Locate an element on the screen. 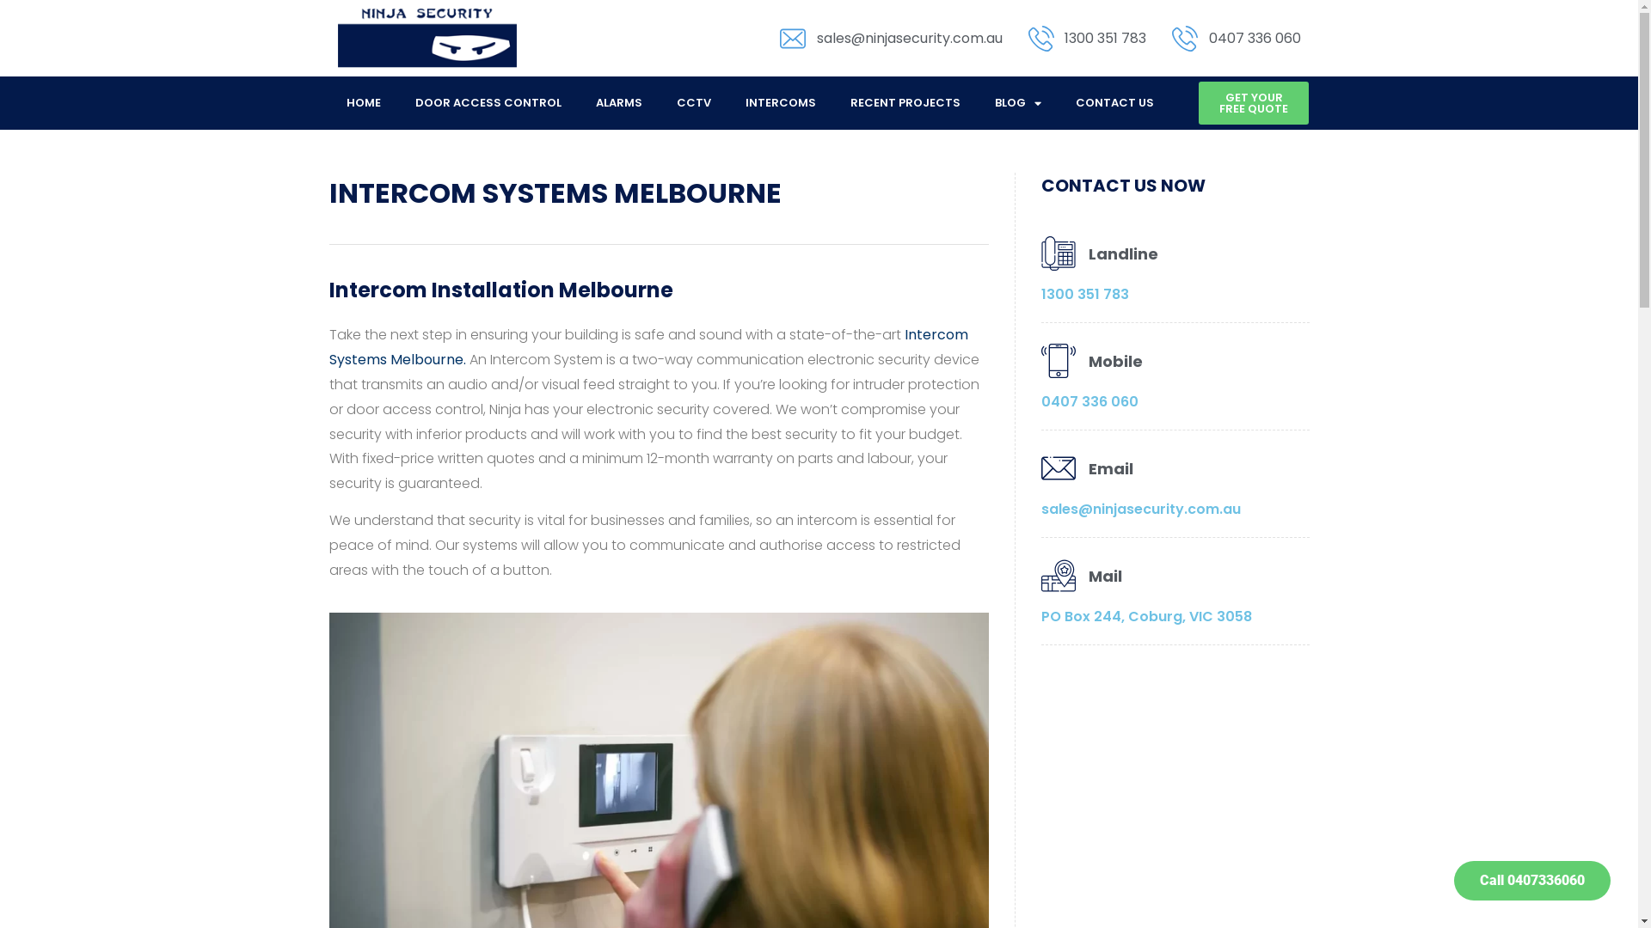 Image resolution: width=1651 pixels, height=928 pixels. 0407 336 060 is located at coordinates (1237, 39).